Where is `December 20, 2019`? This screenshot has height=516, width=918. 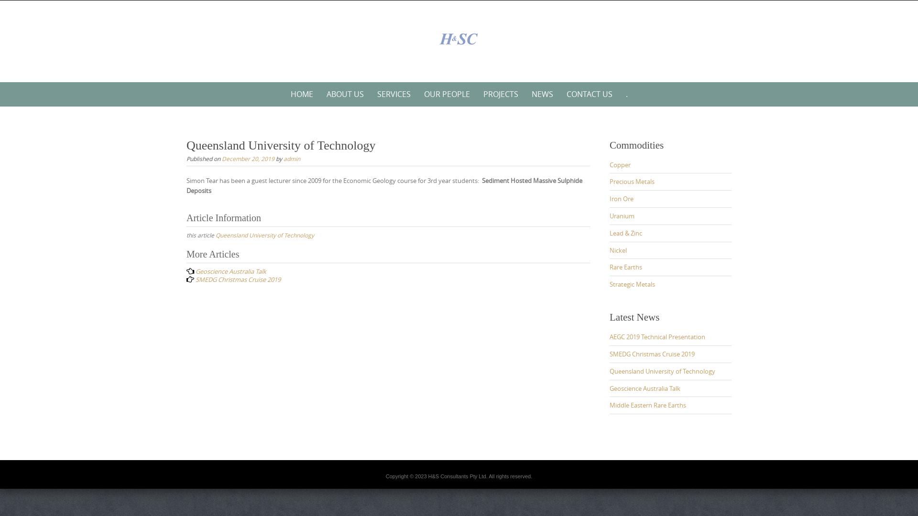
December 20, 2019 is located at coordinates (248, 159).